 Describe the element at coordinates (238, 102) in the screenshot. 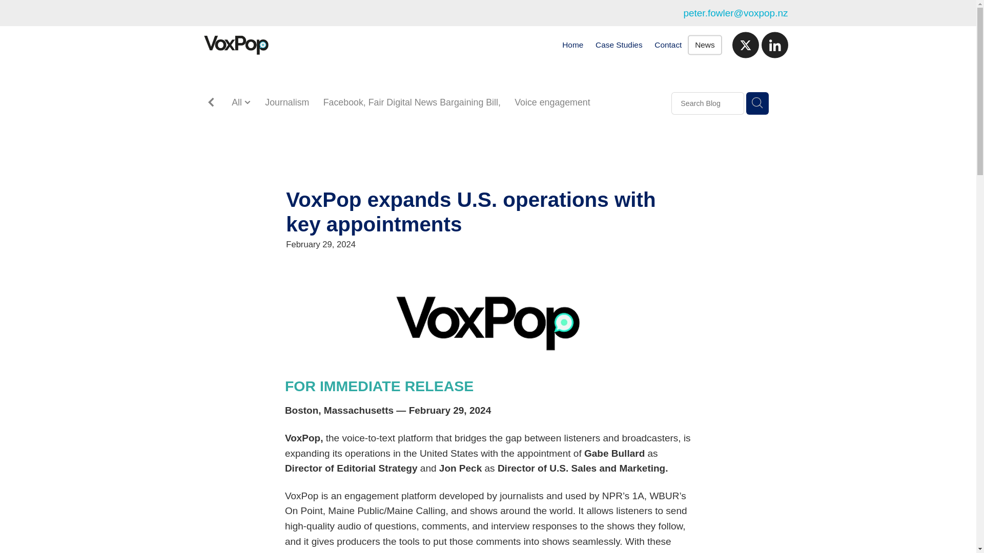

I see `All` at that location.